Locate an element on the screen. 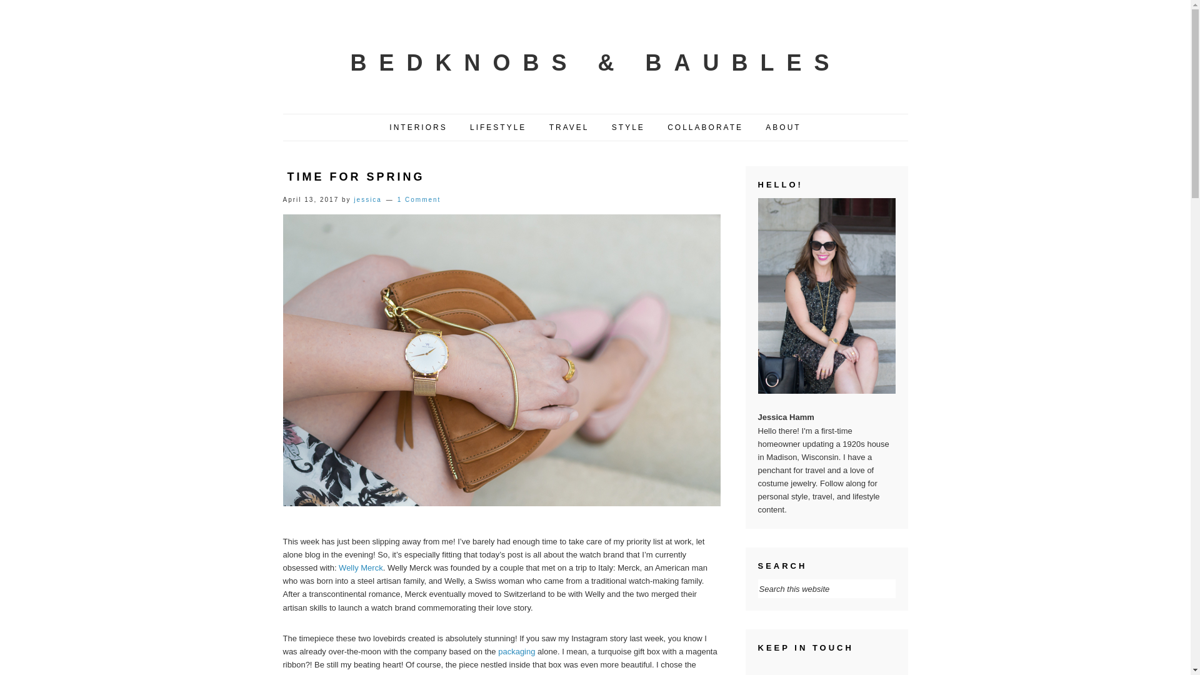 The width and height of the screenshot is (1200, 675). COLLABORATE is located at coordinates (705, 127).